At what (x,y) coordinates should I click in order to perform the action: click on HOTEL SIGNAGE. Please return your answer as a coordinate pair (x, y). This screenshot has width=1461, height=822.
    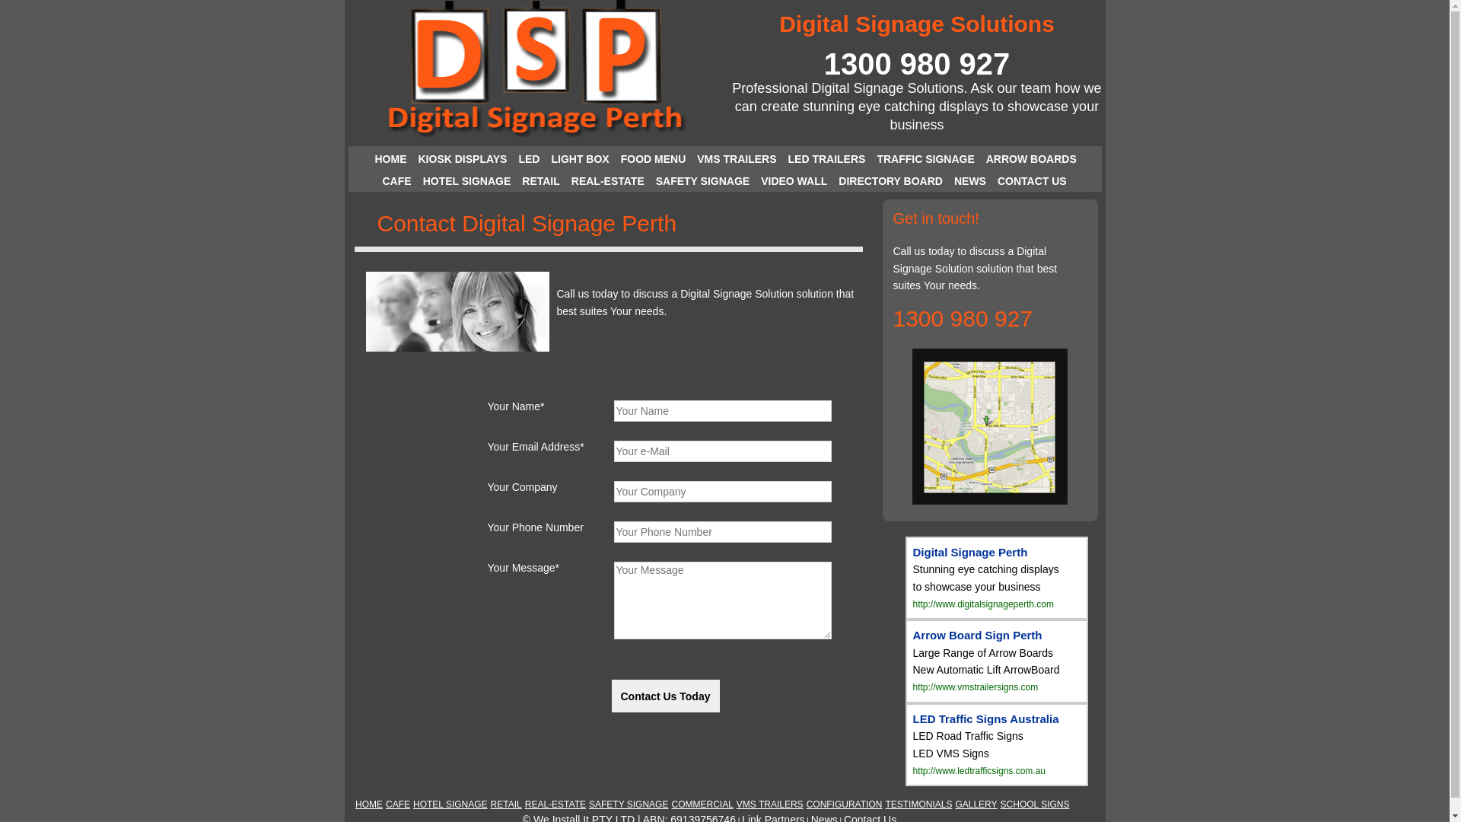
    Looking at the image, I should click on (450, 804).